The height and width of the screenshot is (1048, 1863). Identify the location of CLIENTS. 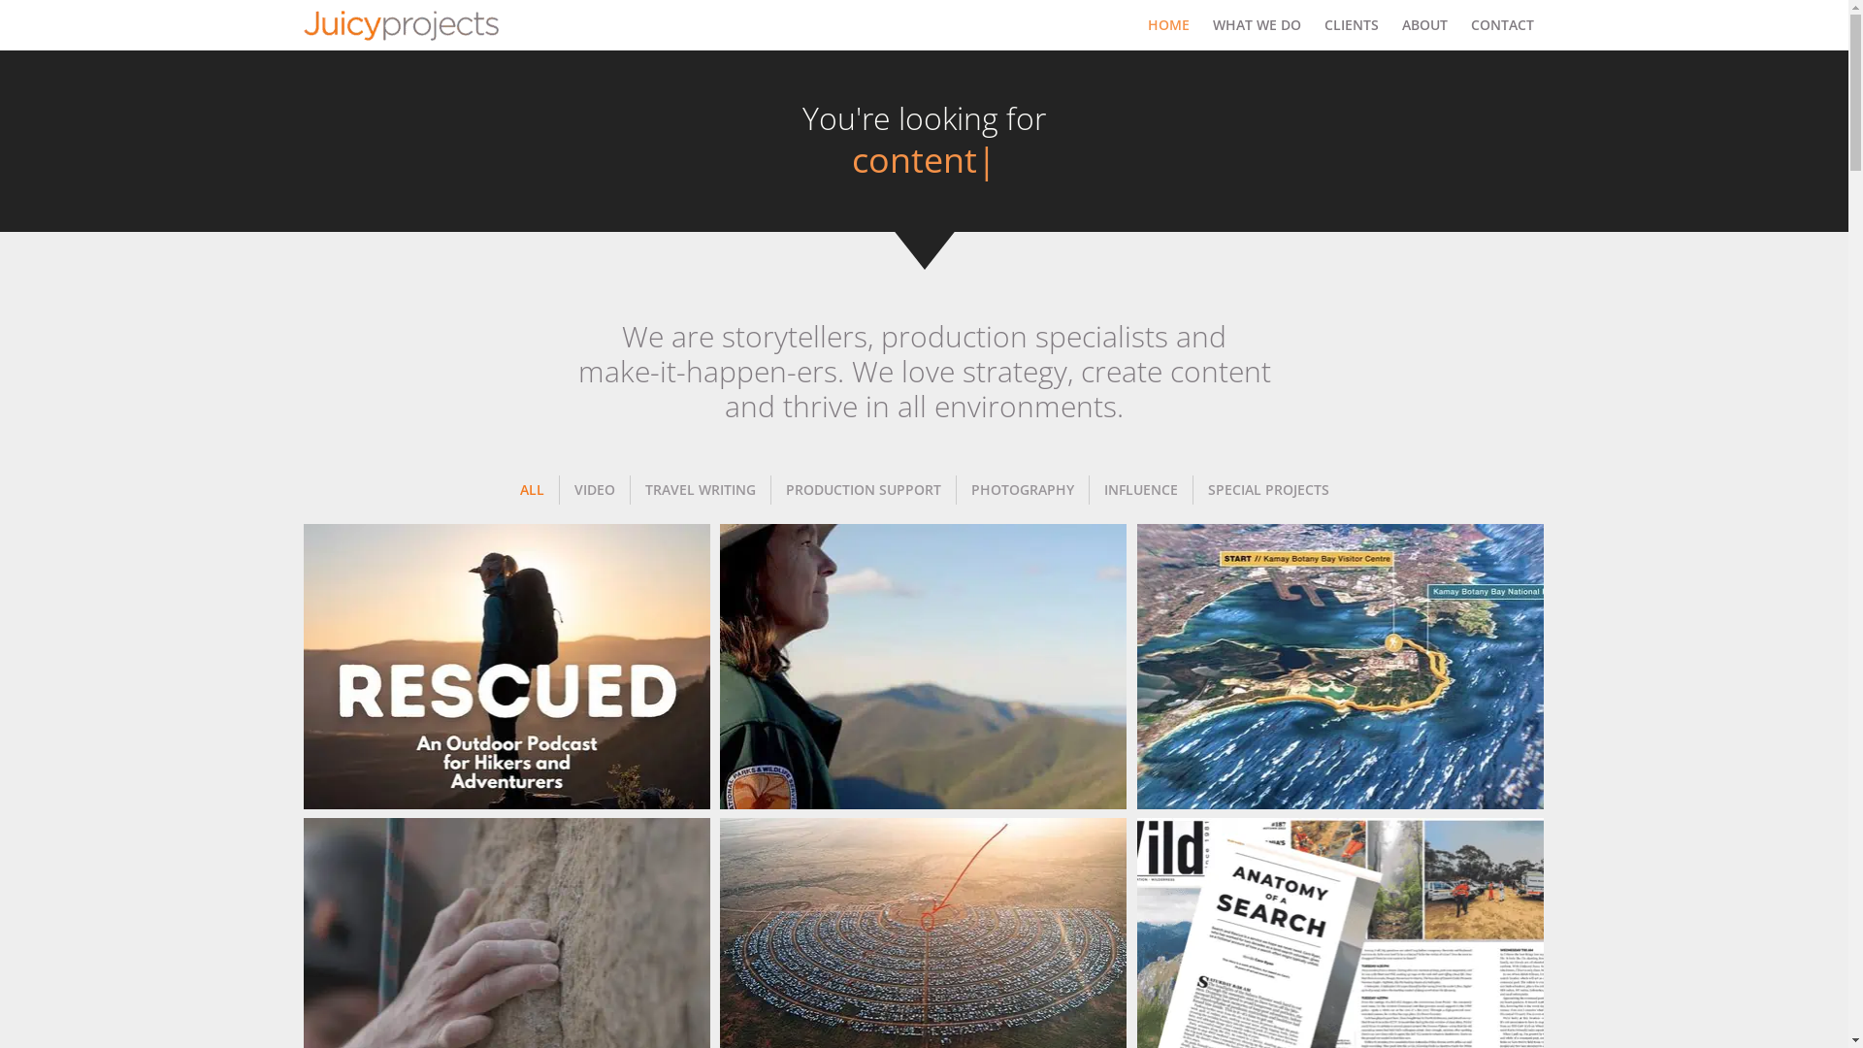
(1351, 25).